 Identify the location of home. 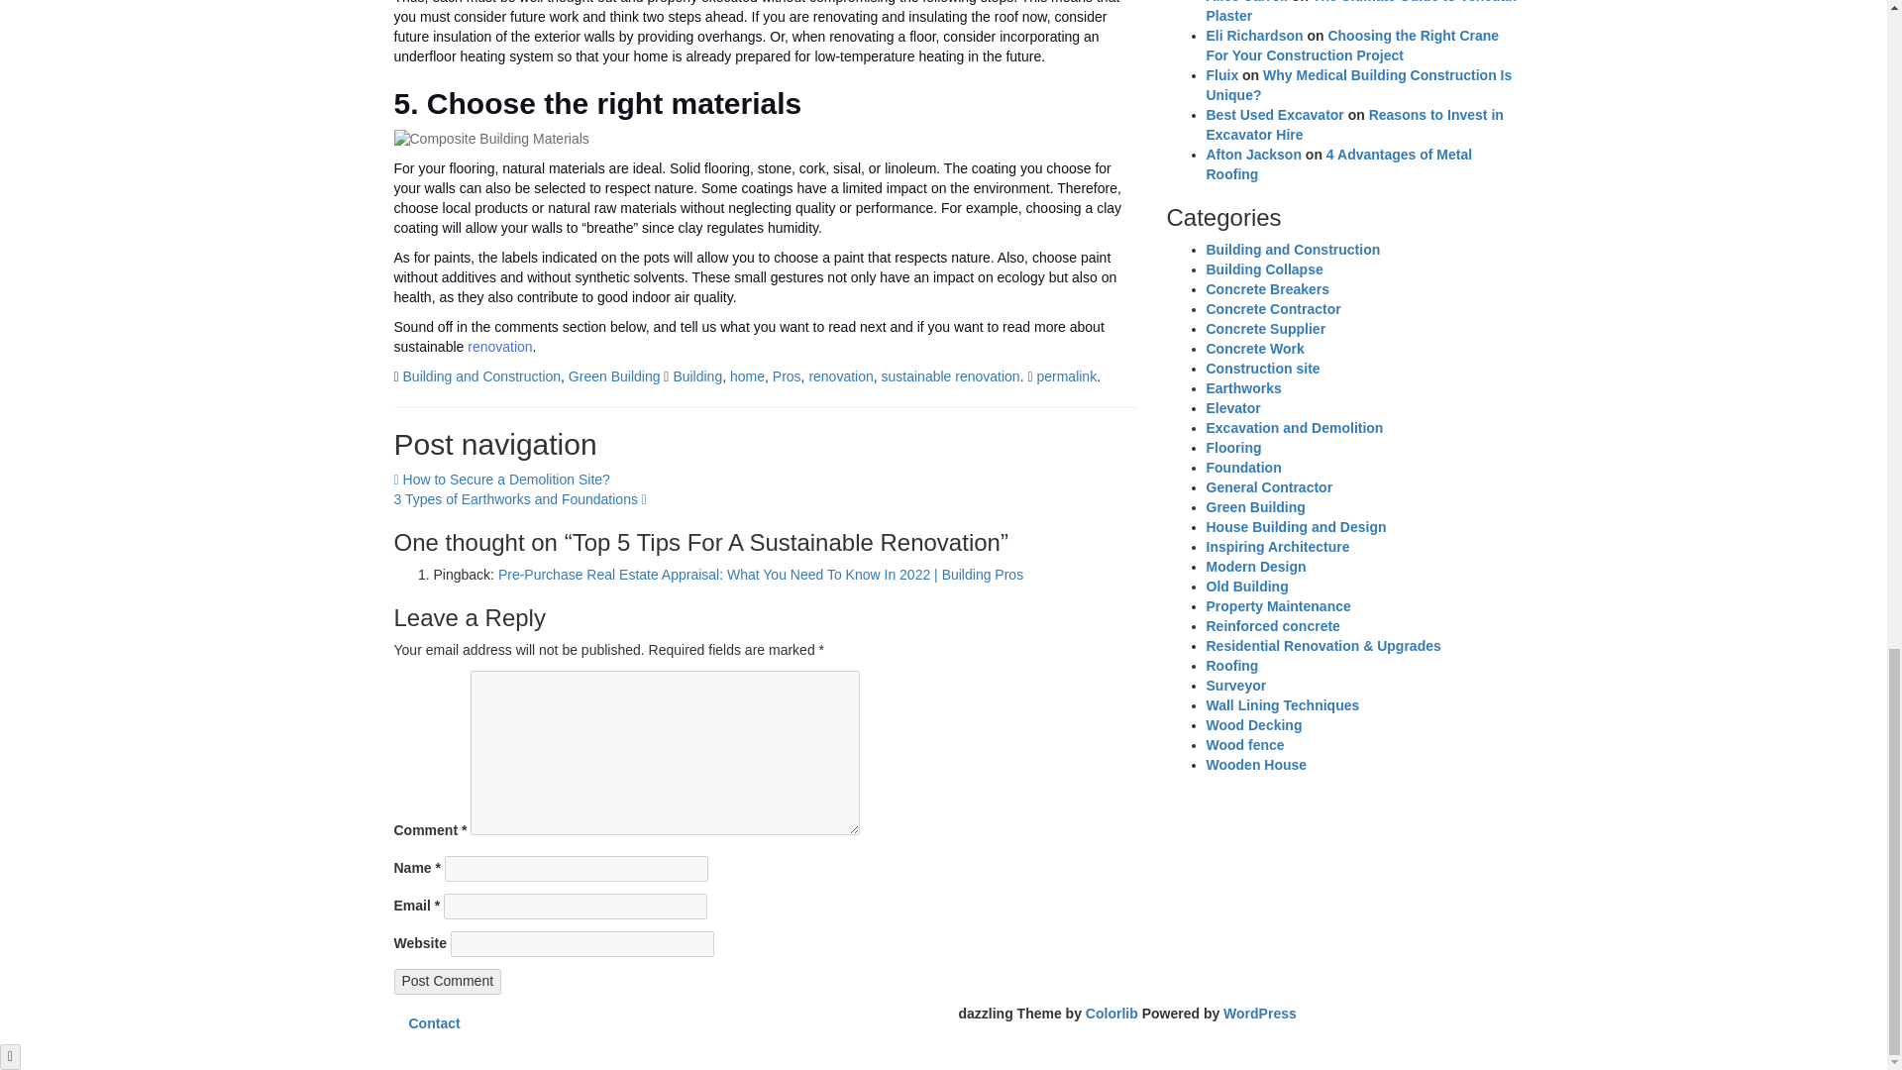
(747, 375).